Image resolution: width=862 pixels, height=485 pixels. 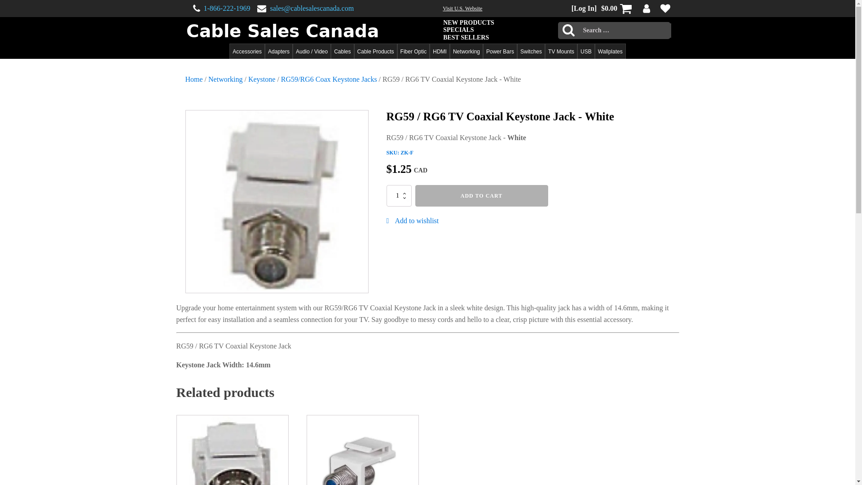 What do you see at coordinates (399, 196) in the screenshot?
I see `1` at bounding box center [399, 196].